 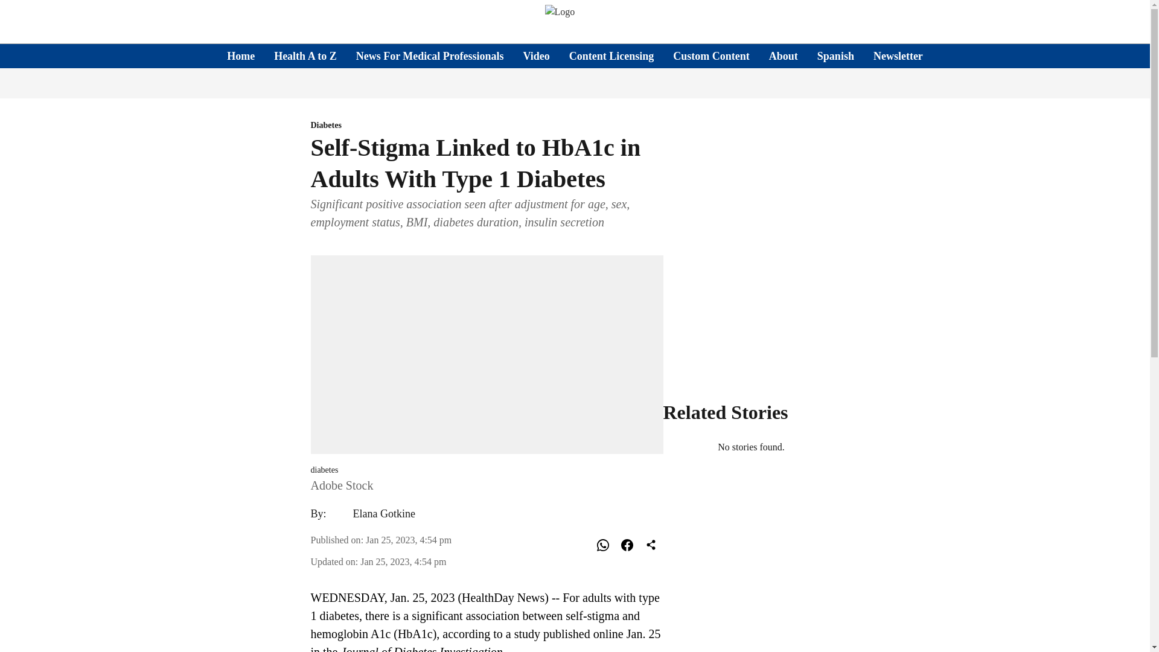 What do you see at coordinates (305, 56) in the screenshot?
I see `Health A to Z` at bounding box center [305, 56].